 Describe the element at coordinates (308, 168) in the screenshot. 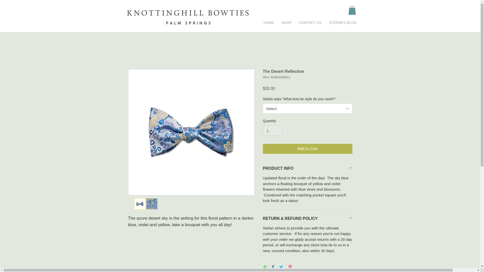

I see `PRODUCT INFO` at that location.